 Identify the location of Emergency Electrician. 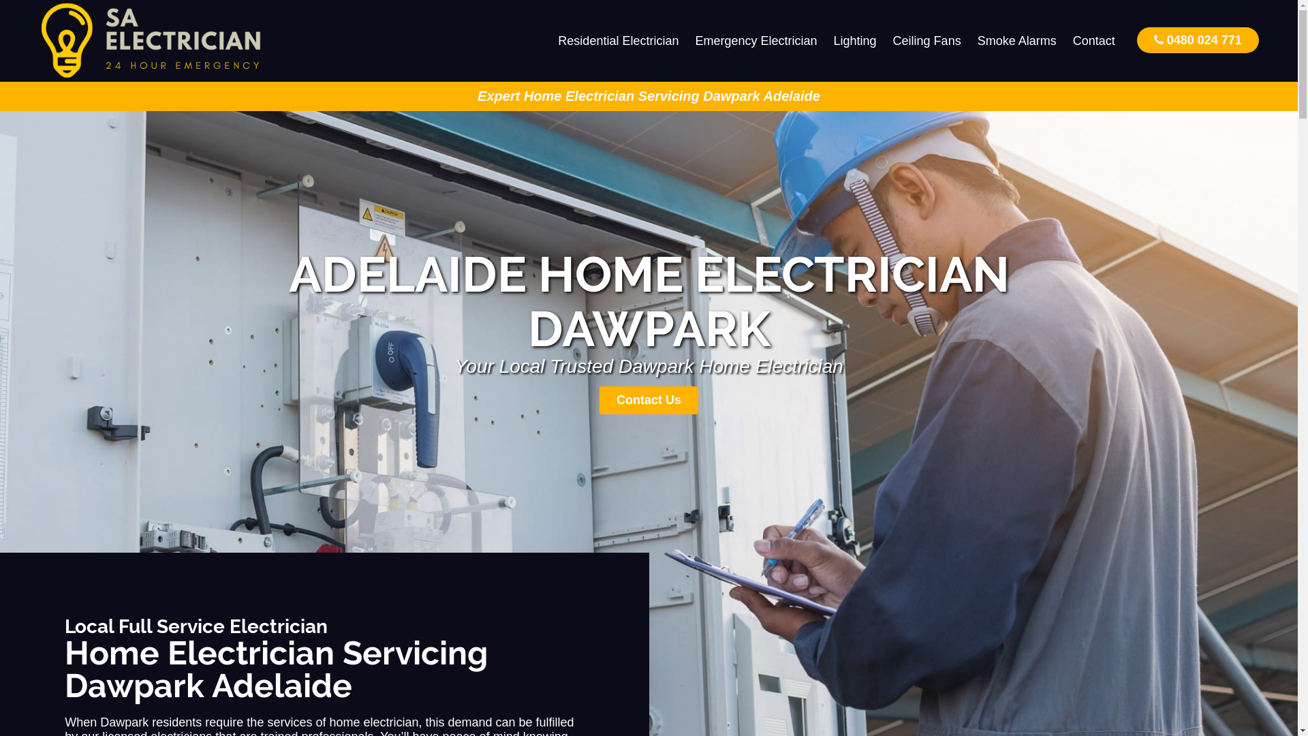
(756, 41).